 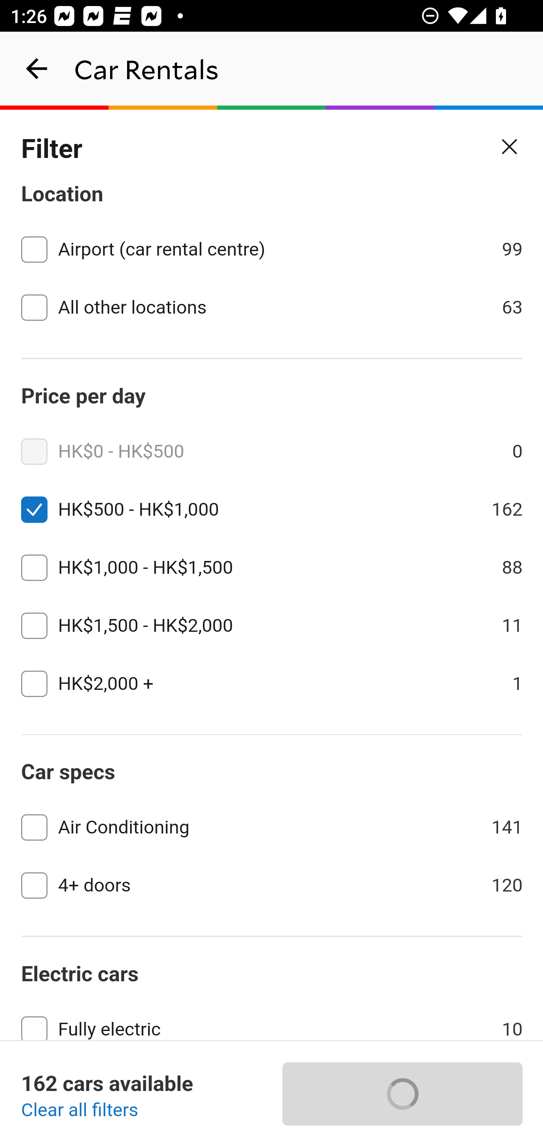 I want to click on Clear all filters, so click(x=80, y=1111).